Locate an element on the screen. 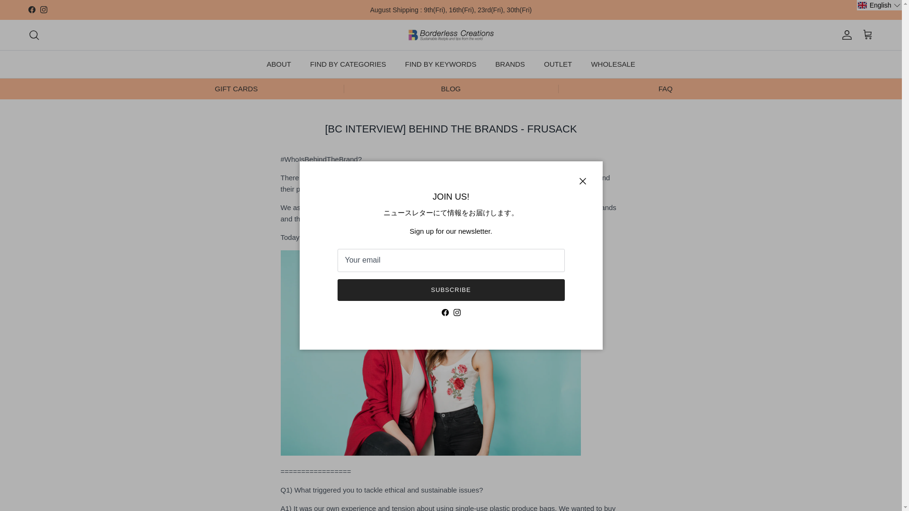 This screenshot has width=909, height=511. FIND BY KEYWORDS is located at coordinates (441, 64).